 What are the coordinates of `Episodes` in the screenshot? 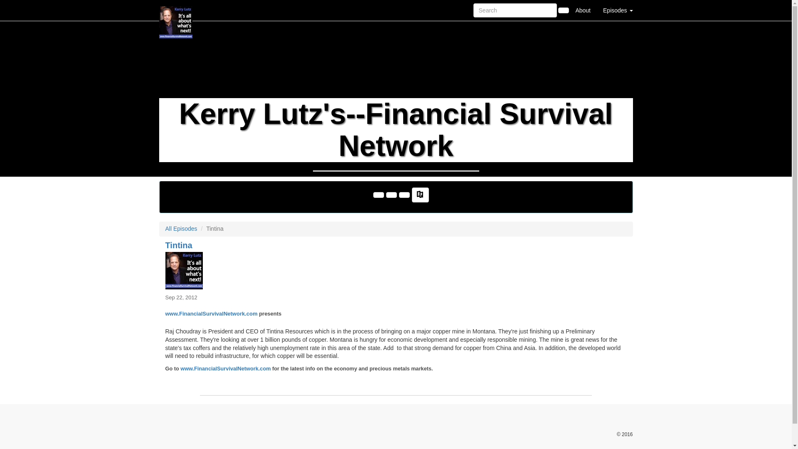 It's located at (618, 10).